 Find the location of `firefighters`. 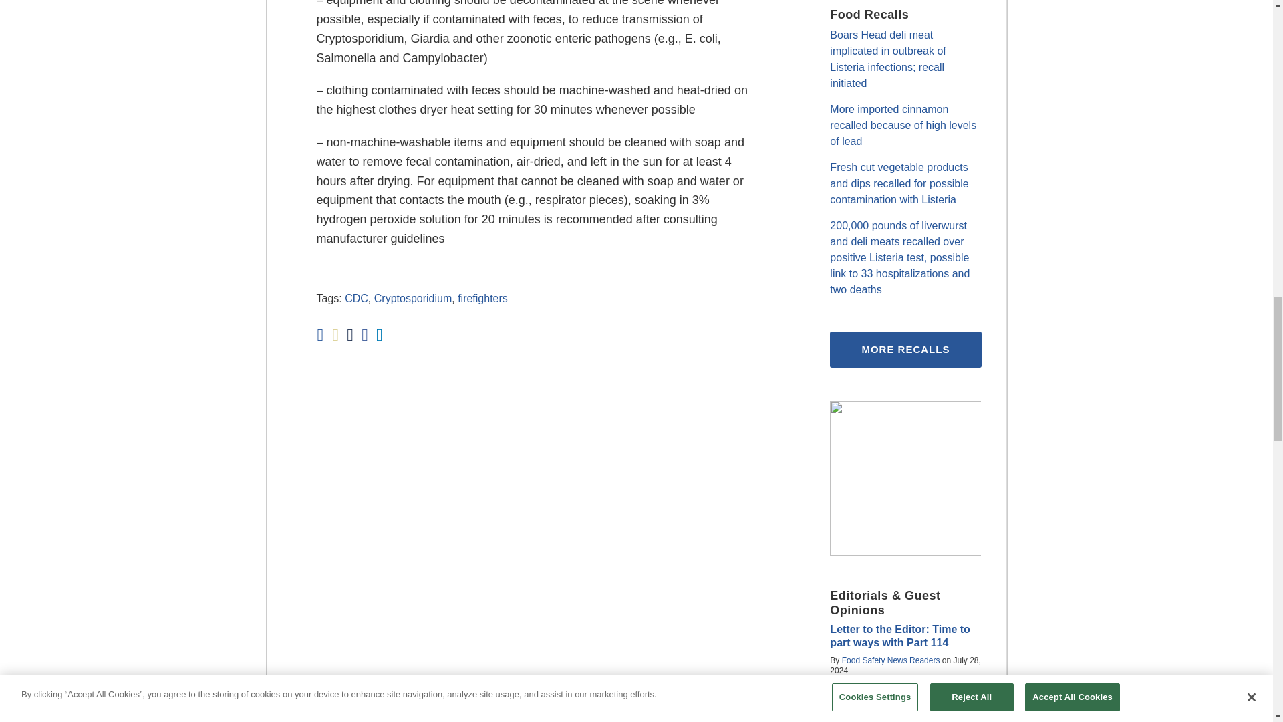

firefighters is located at coordinates (482, 298).